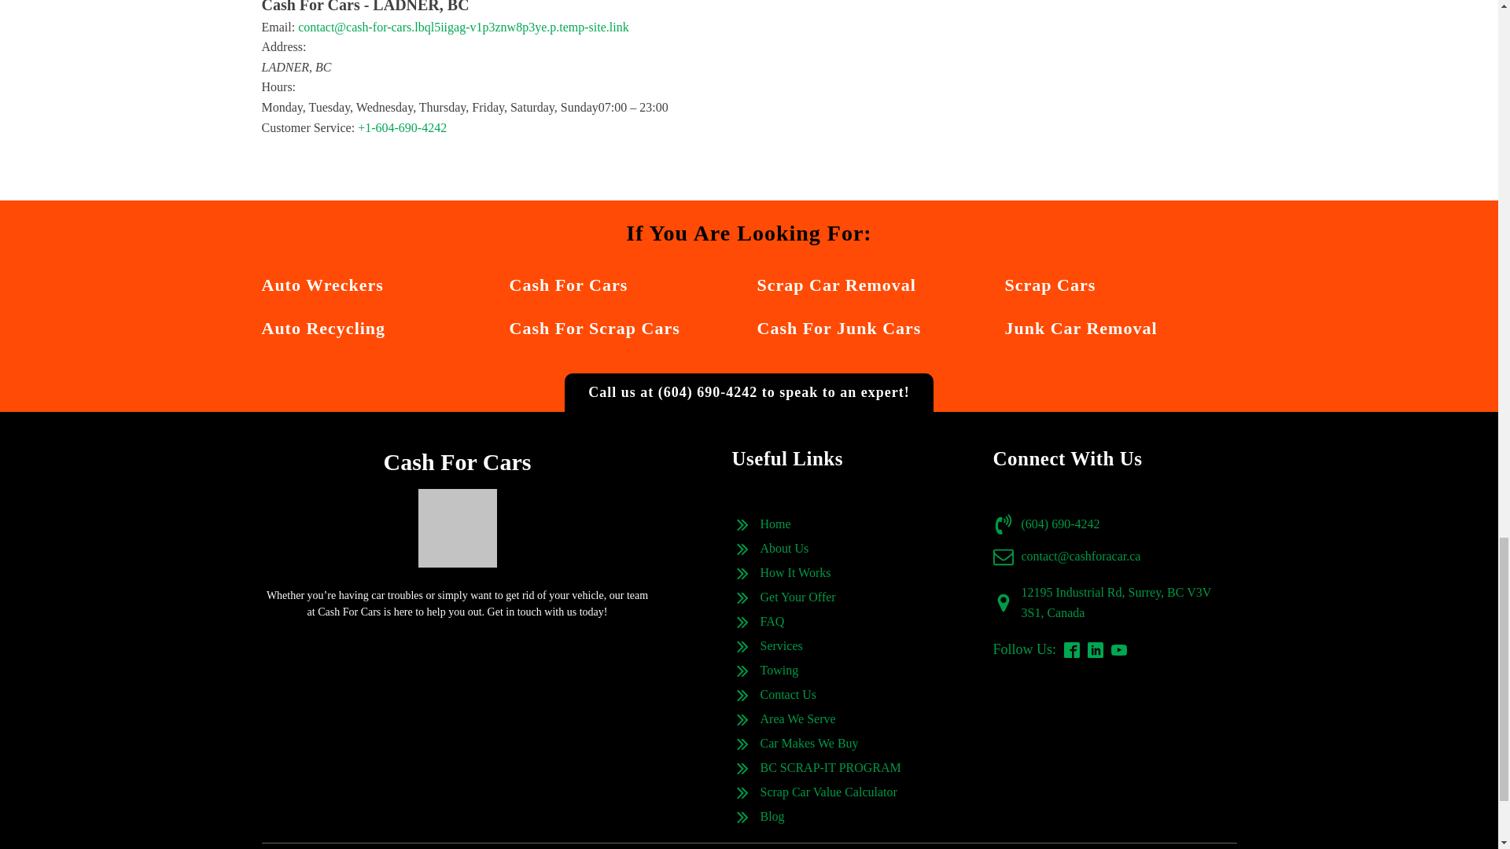 This screenshot has height=849, width=1510. What do you see at coordinates (1128, 602) in the screenshot?
I see `12195 Industrial Rd, Surrey, BC V3V 3S1, Canada` at bounding box center [1128, 602].